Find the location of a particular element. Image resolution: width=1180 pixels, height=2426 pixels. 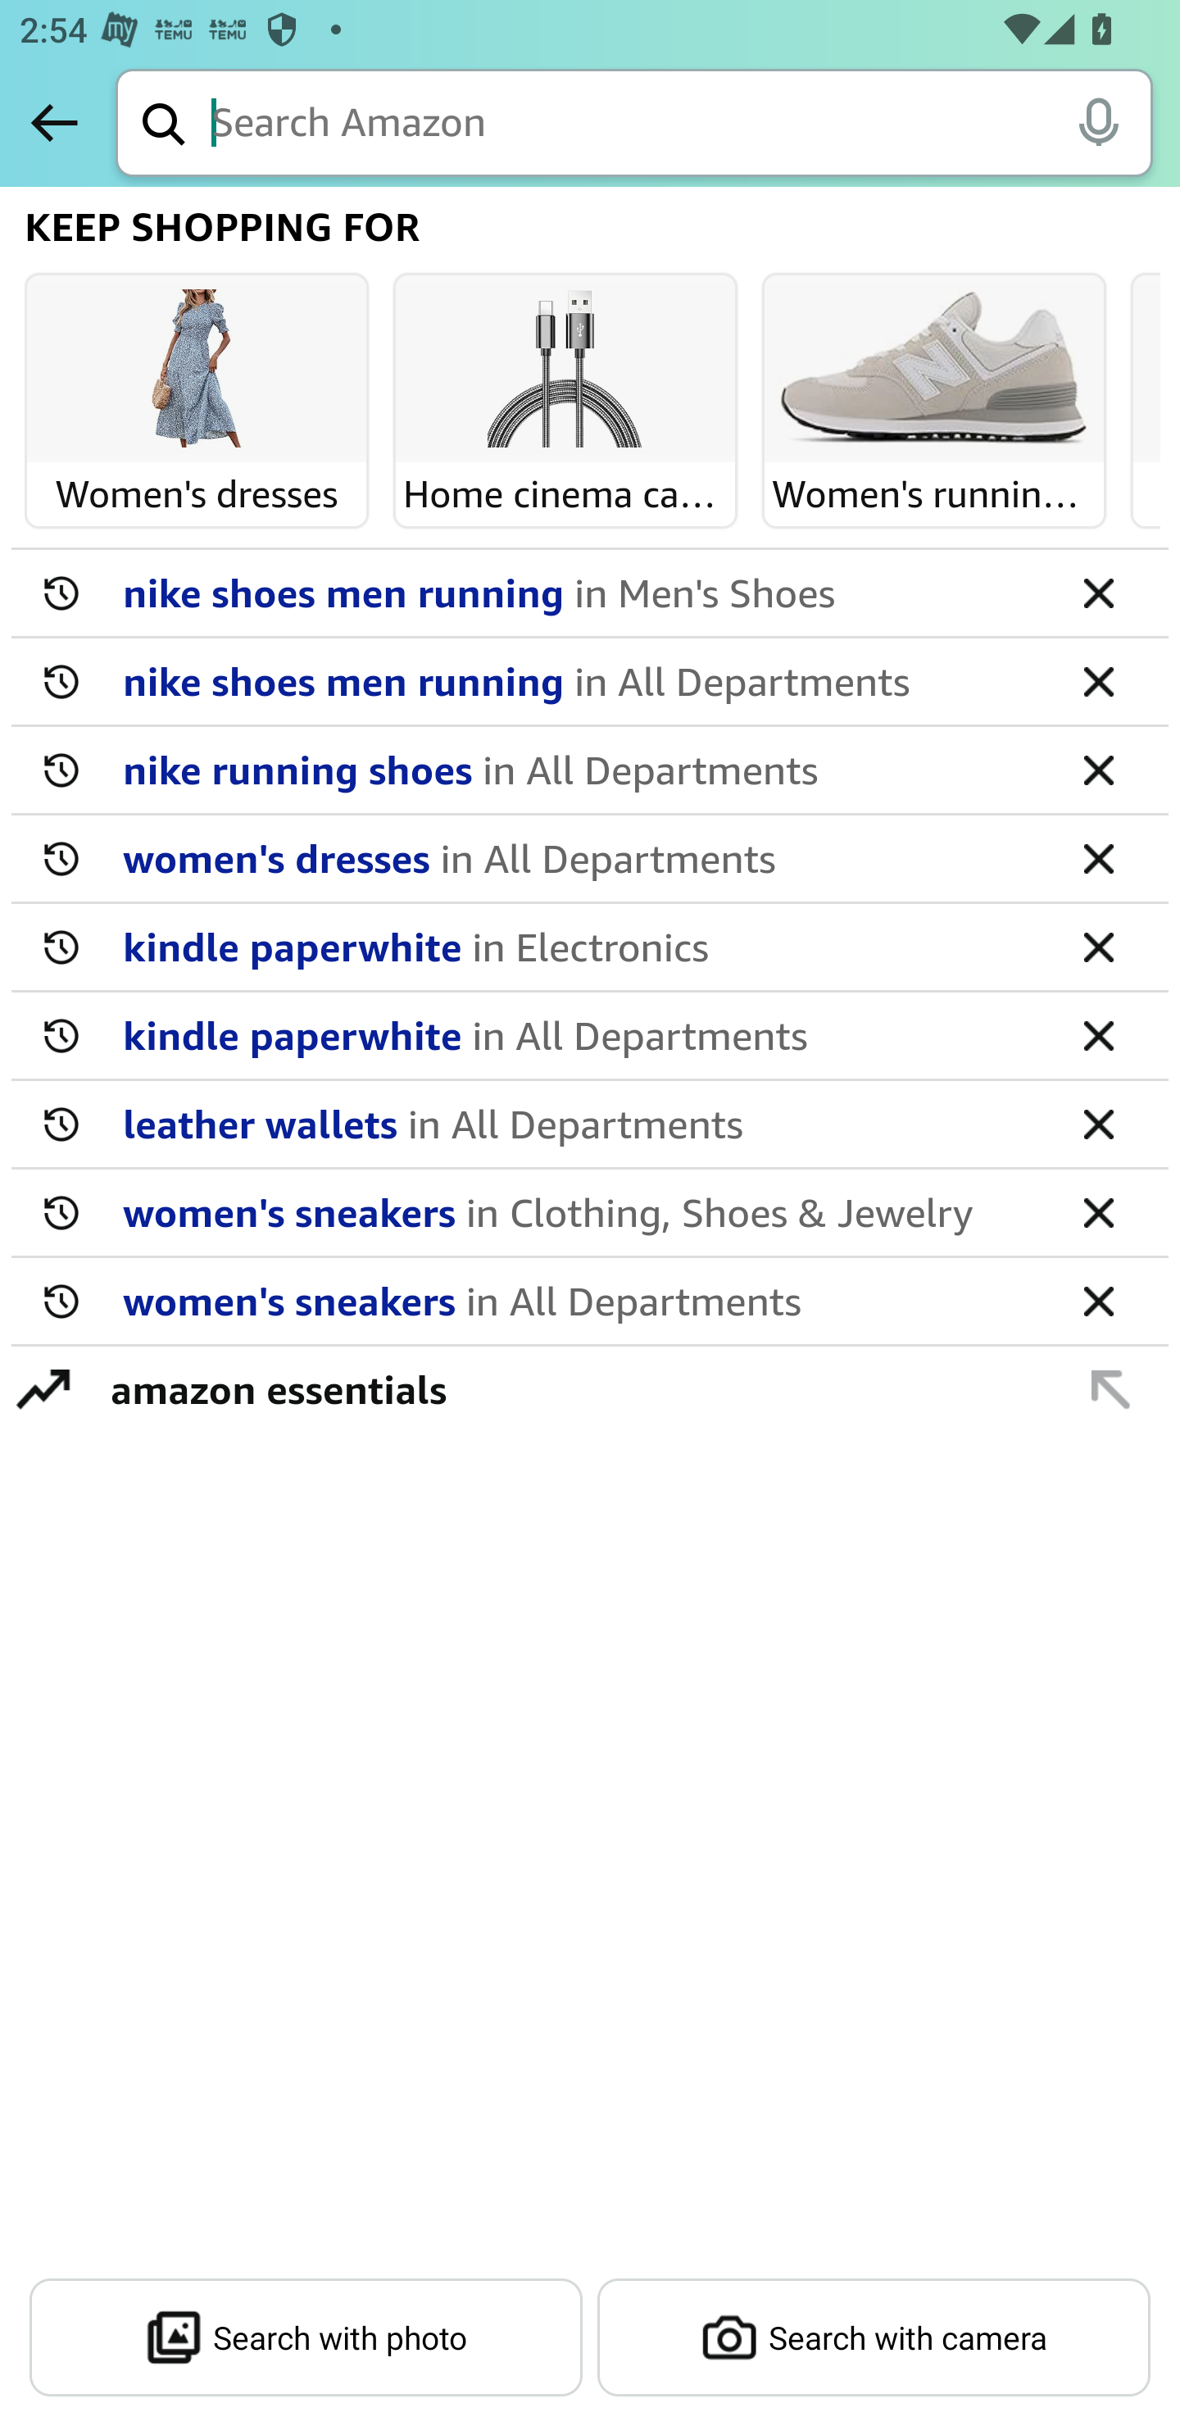

Back is located at coordinates (54, 122).